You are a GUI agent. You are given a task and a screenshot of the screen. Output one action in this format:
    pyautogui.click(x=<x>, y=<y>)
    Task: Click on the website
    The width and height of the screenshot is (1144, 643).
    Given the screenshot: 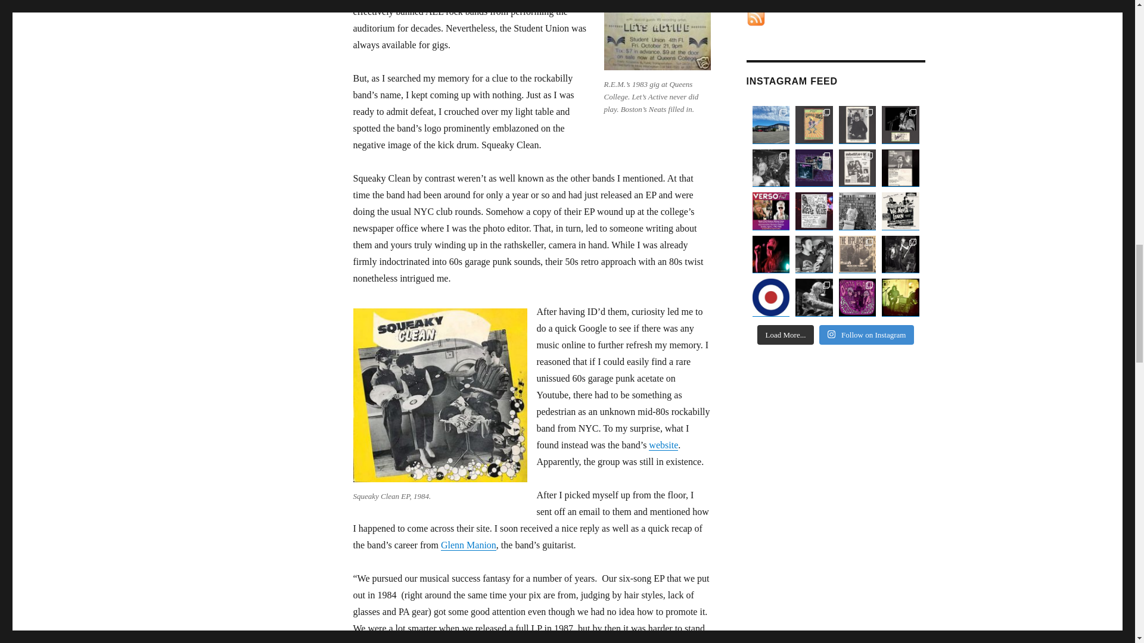 What is the action you would take?
    pyautogui.click(x=663, y=445)
    